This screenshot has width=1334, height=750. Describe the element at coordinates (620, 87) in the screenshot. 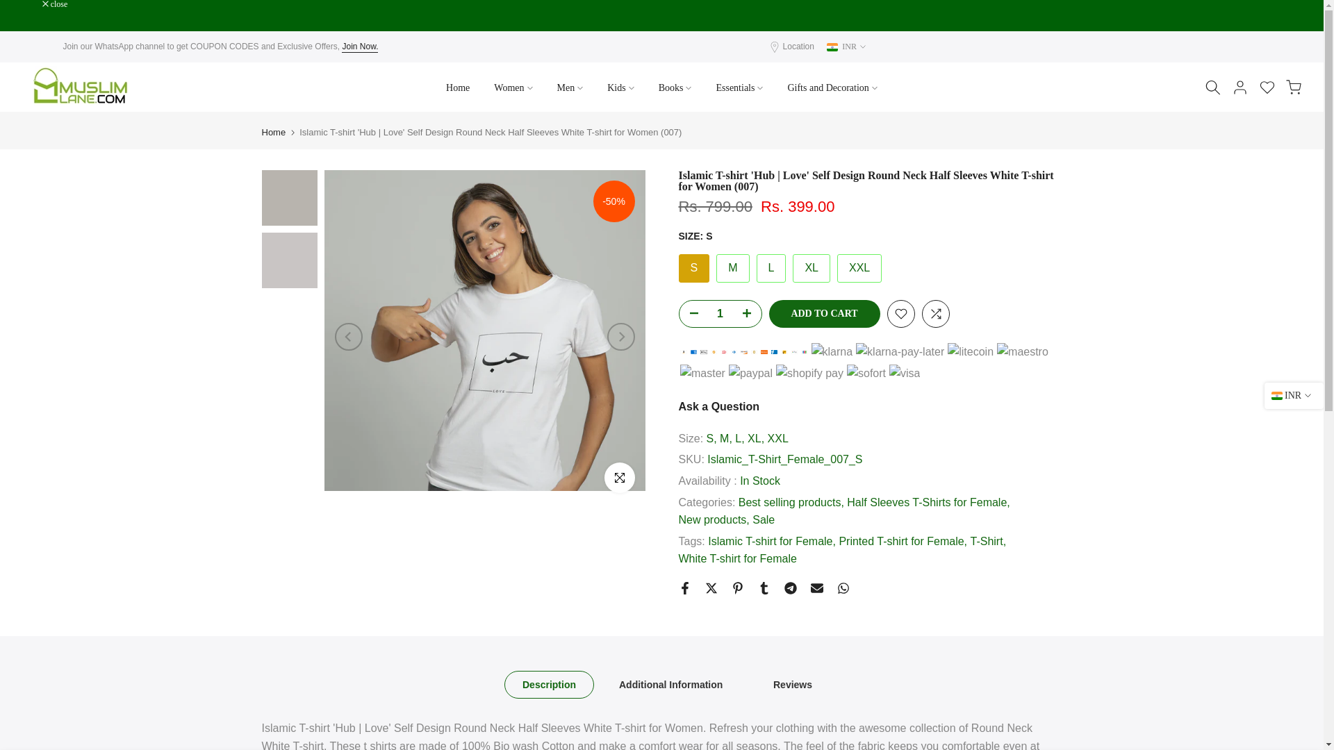

I see `Kids` at that location.